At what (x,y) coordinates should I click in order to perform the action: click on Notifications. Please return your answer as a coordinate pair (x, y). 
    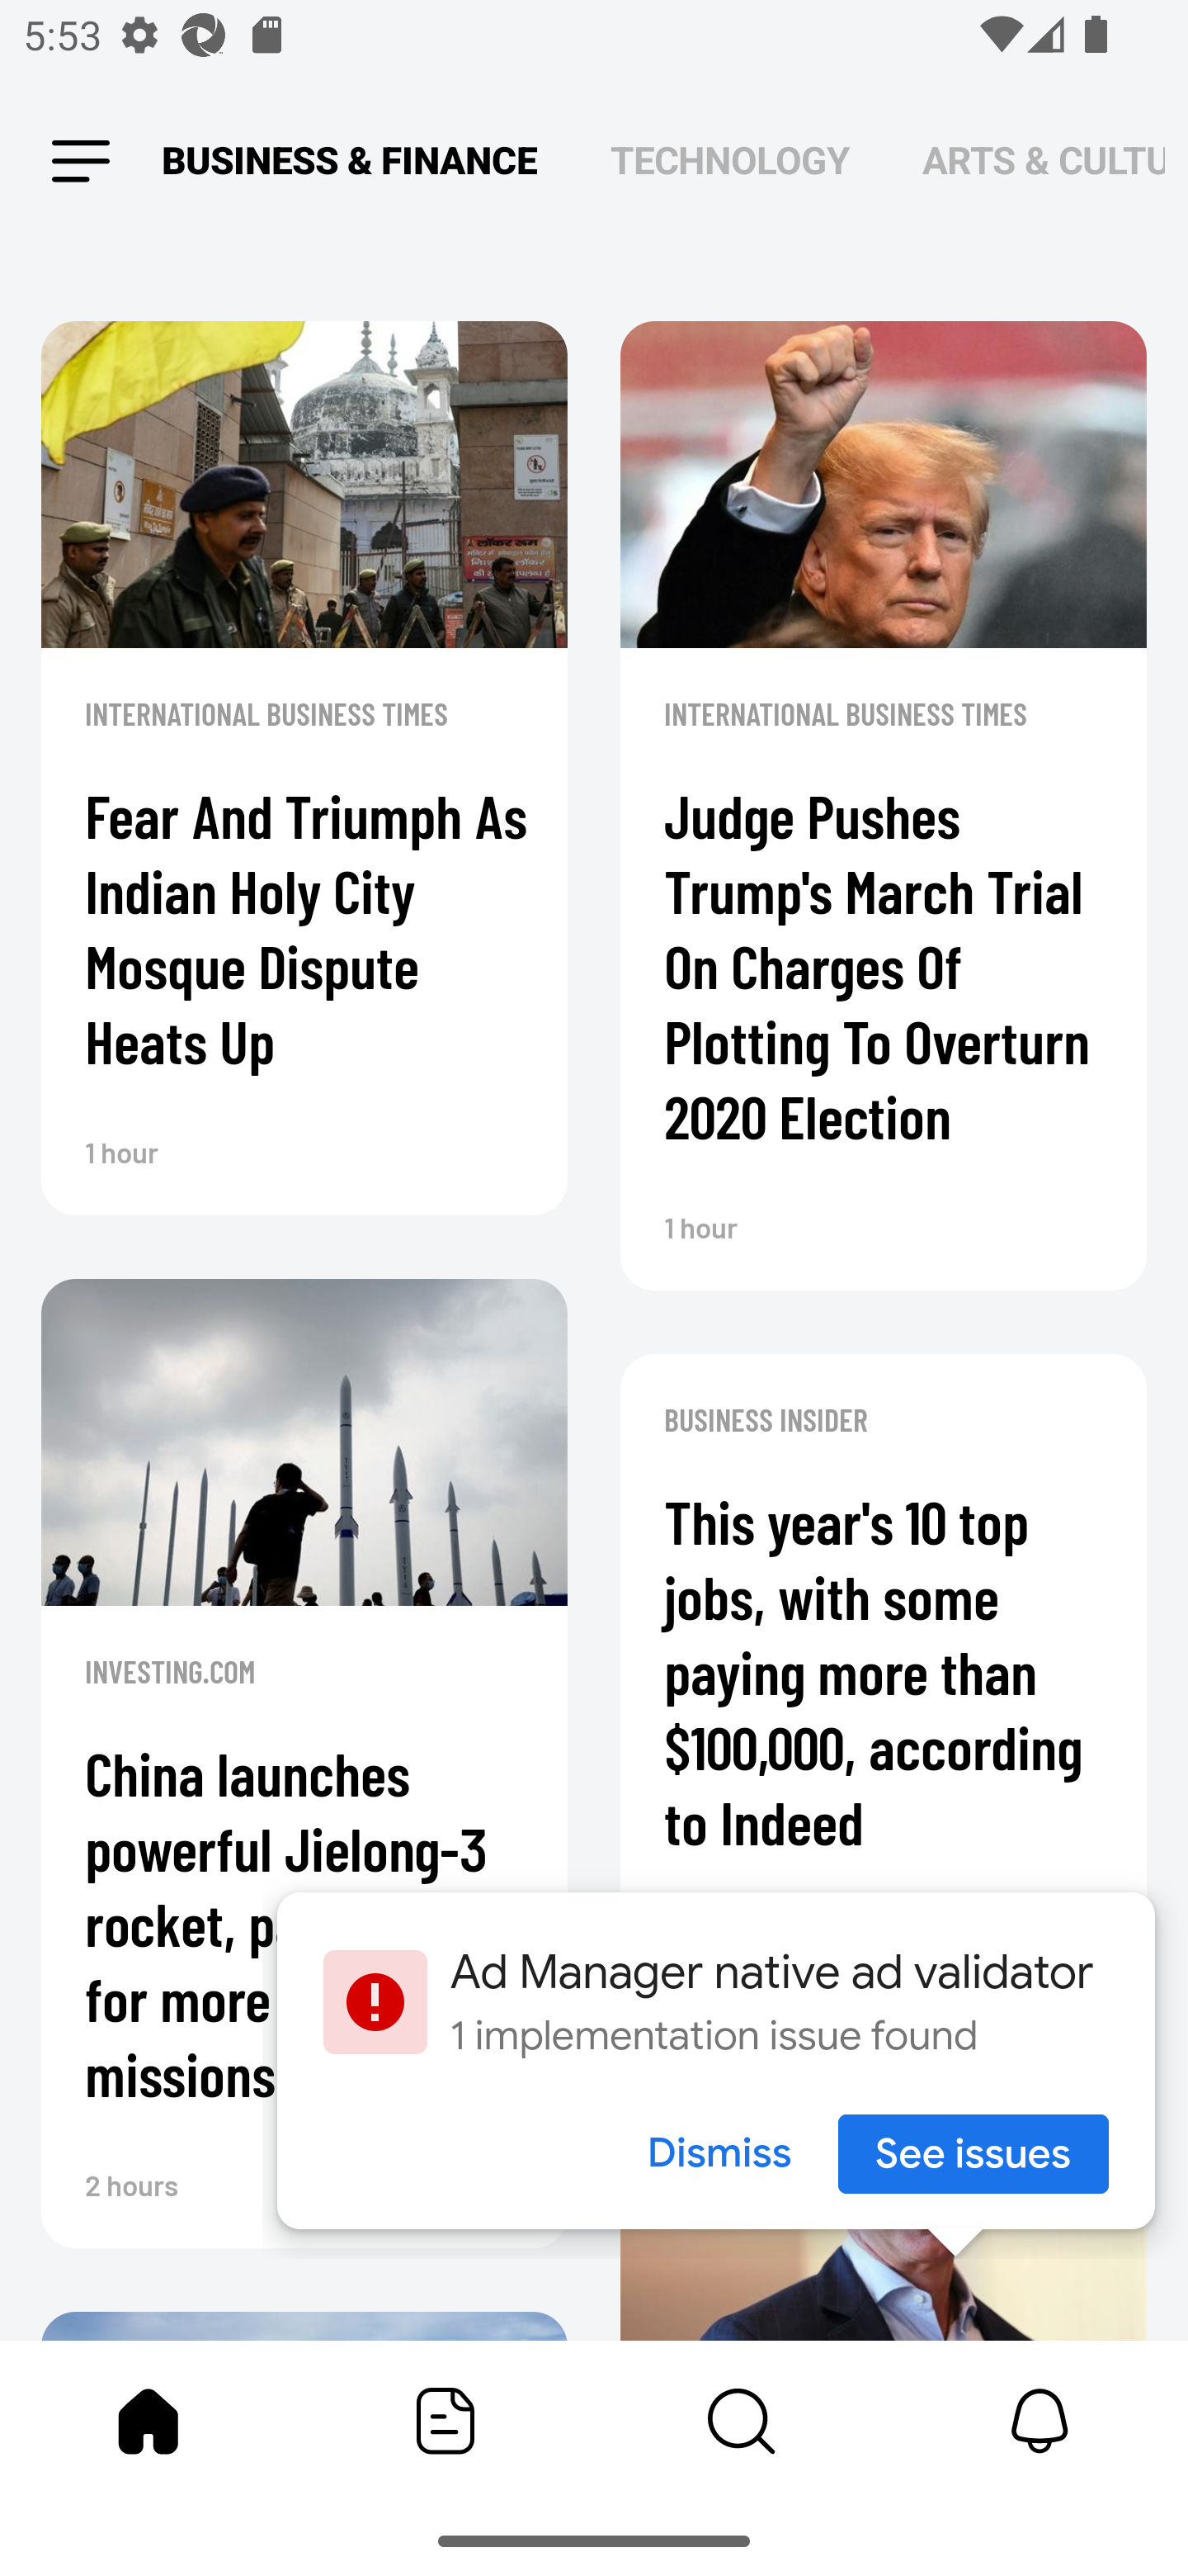
    Looking at the image, I should click on (1039, 2421).